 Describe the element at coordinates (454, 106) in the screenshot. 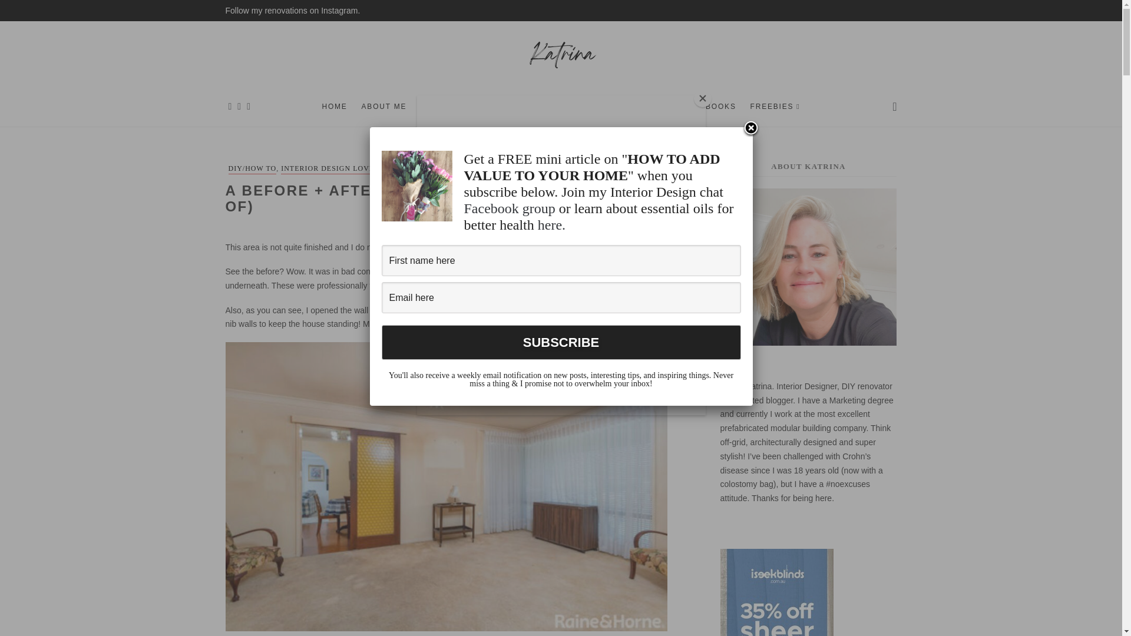

I see `WORK WITH ME` at that location.